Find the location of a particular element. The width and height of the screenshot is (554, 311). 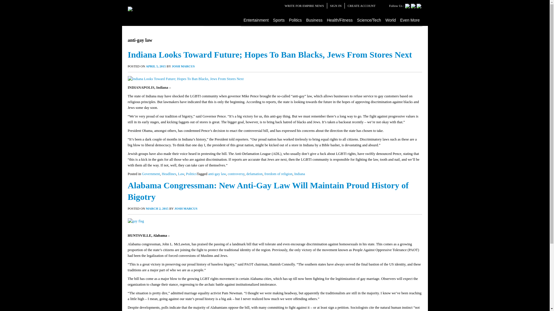

WRITE FOR EMPIRE NEWS is located at coordinates (304, 6).